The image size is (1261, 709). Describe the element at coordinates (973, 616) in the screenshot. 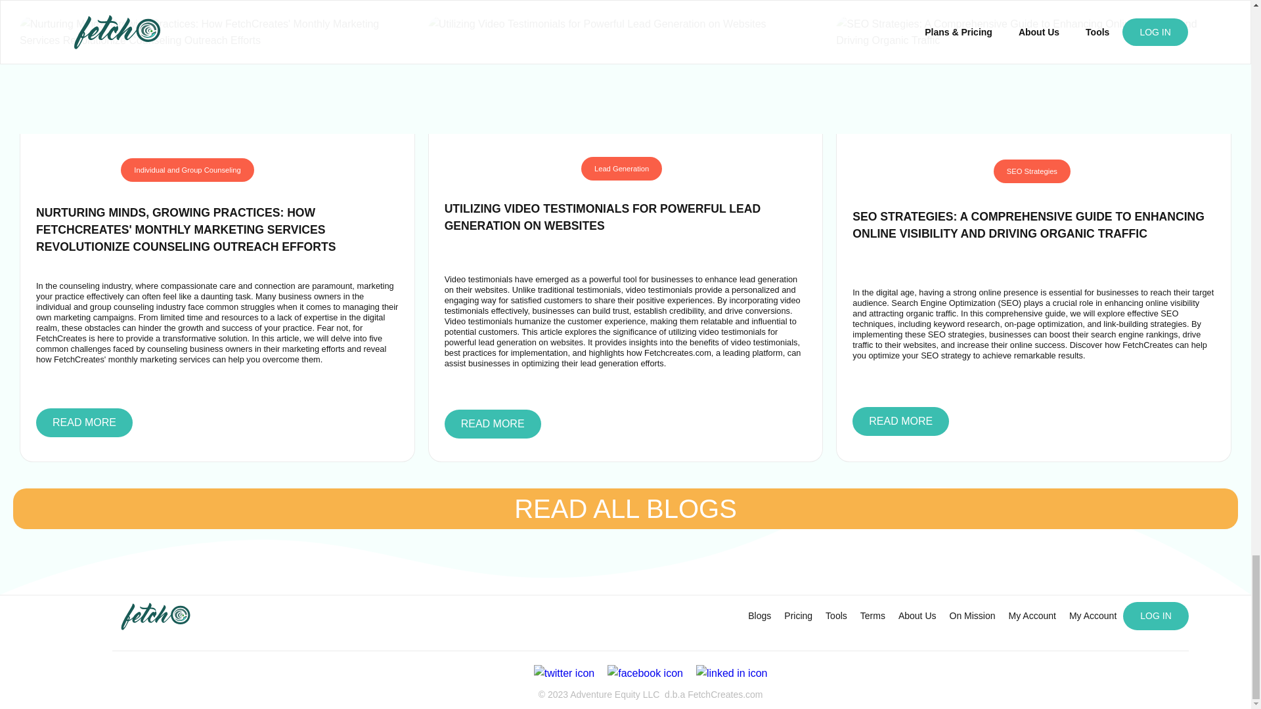

I see `On Mission` at that location.